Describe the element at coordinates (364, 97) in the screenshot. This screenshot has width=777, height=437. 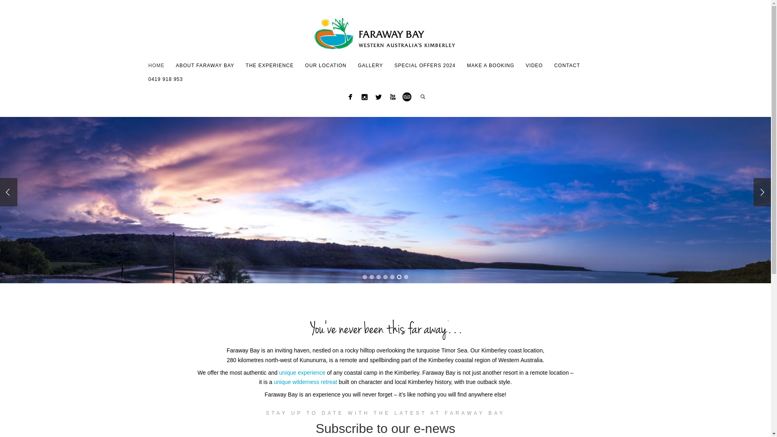
I see `Instagram` at that location.